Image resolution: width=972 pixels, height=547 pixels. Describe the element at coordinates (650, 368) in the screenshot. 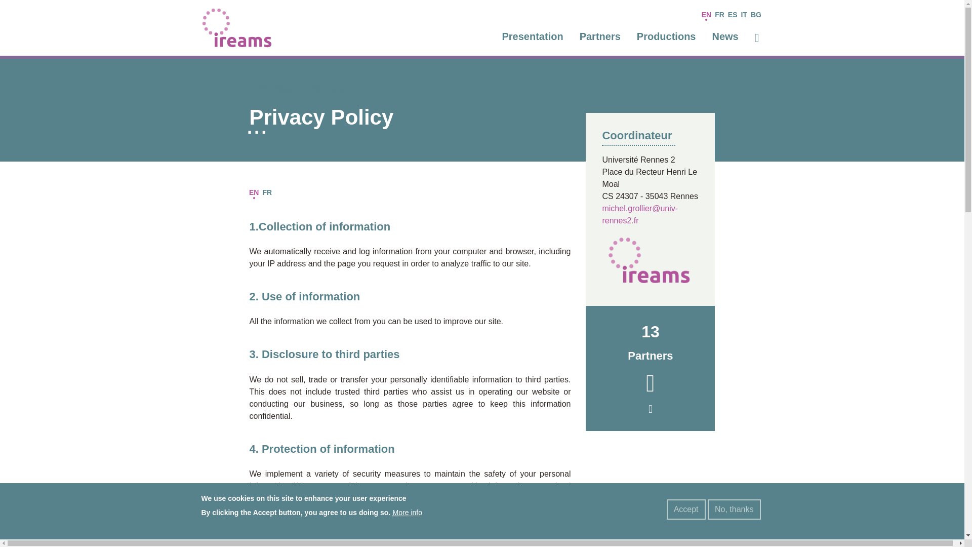

I see `Read more` at that location.